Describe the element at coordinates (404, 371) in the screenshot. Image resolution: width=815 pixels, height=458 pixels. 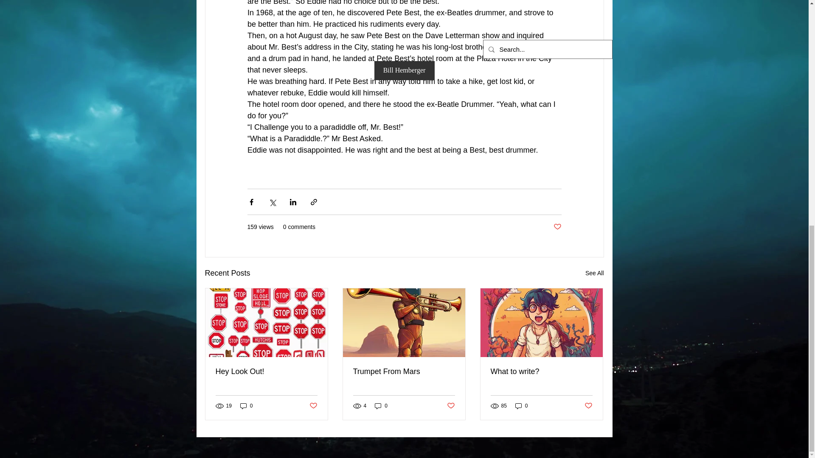
I see `Trumpet From Mars` at that location.